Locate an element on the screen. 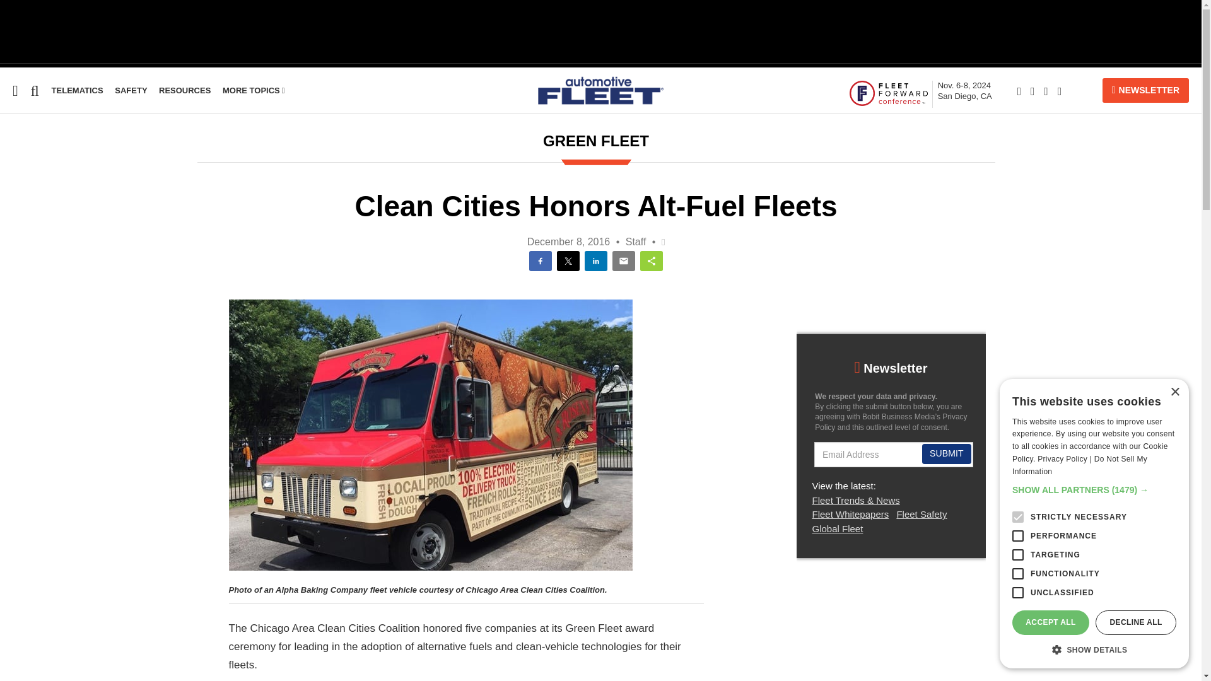 This screenshot has width=1211, height=681. Home is located at coordinates (13, 172).